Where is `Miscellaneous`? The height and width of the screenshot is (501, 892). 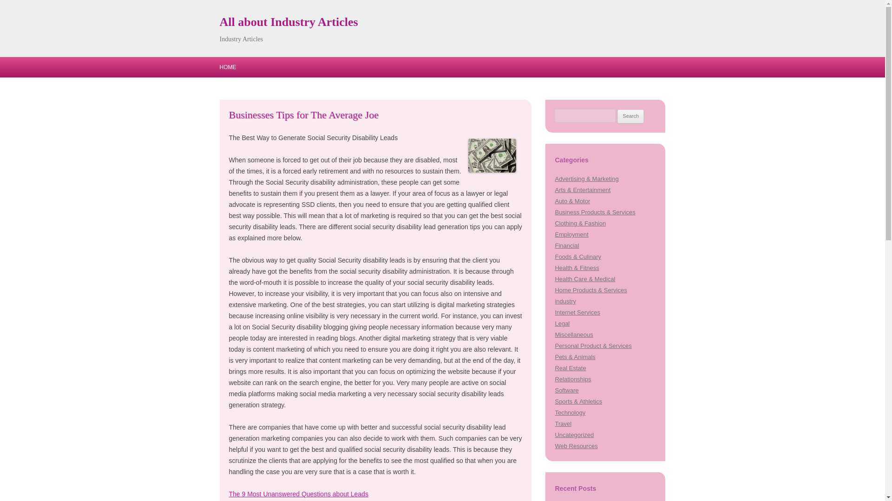
Miscellaneous is located at coordinates (574, 334).